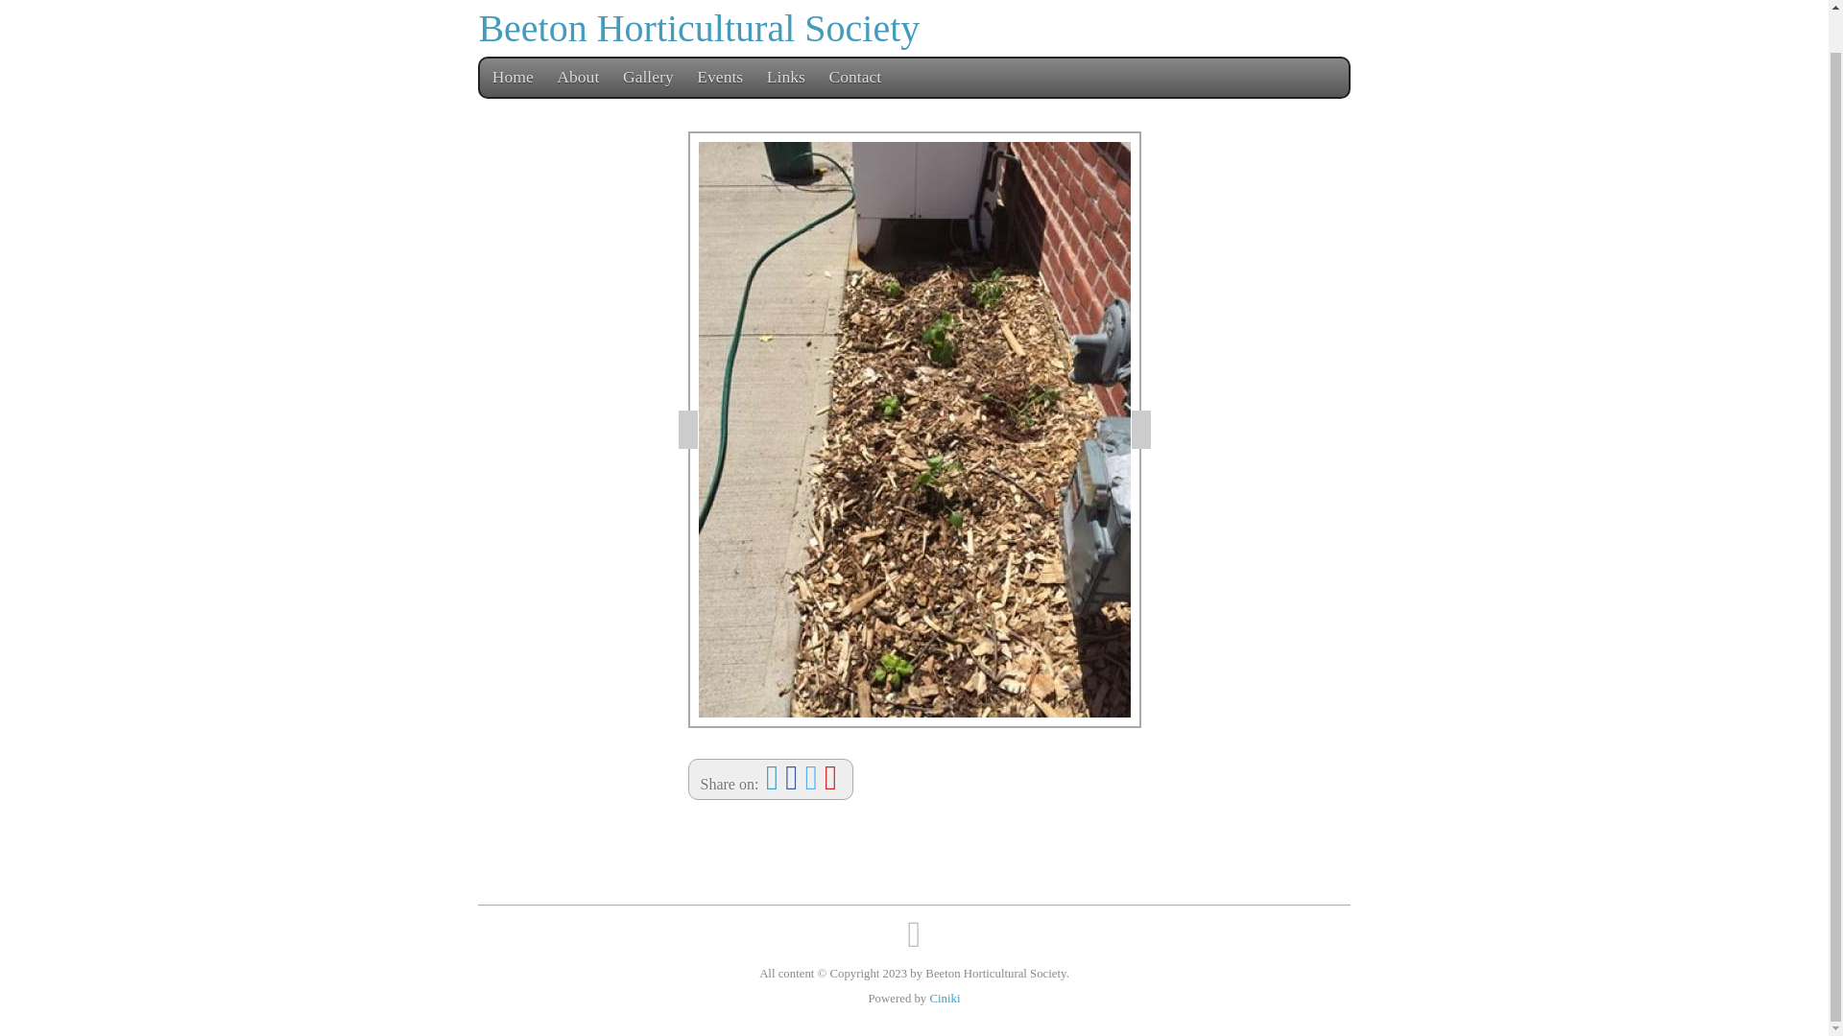 Image resolution: width=1843 pixels, height=1036 pixels. I want to click on About, so click(578, 118).